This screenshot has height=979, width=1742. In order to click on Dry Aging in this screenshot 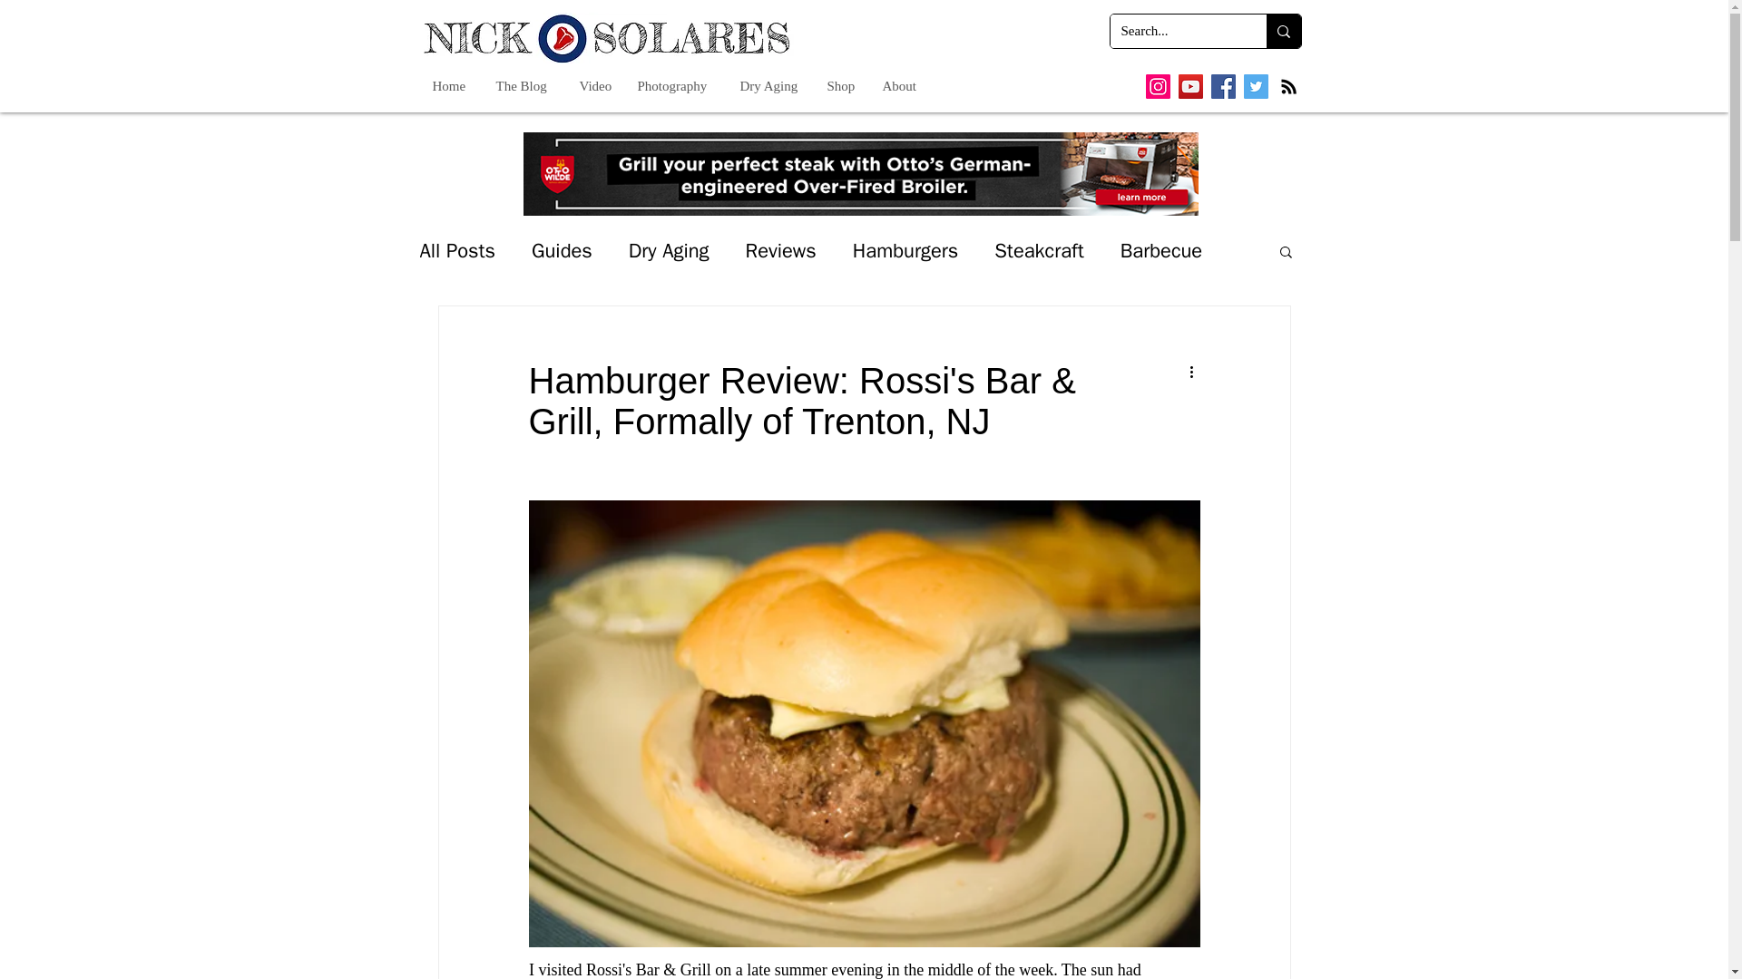, I will do `click(771, 85)`.